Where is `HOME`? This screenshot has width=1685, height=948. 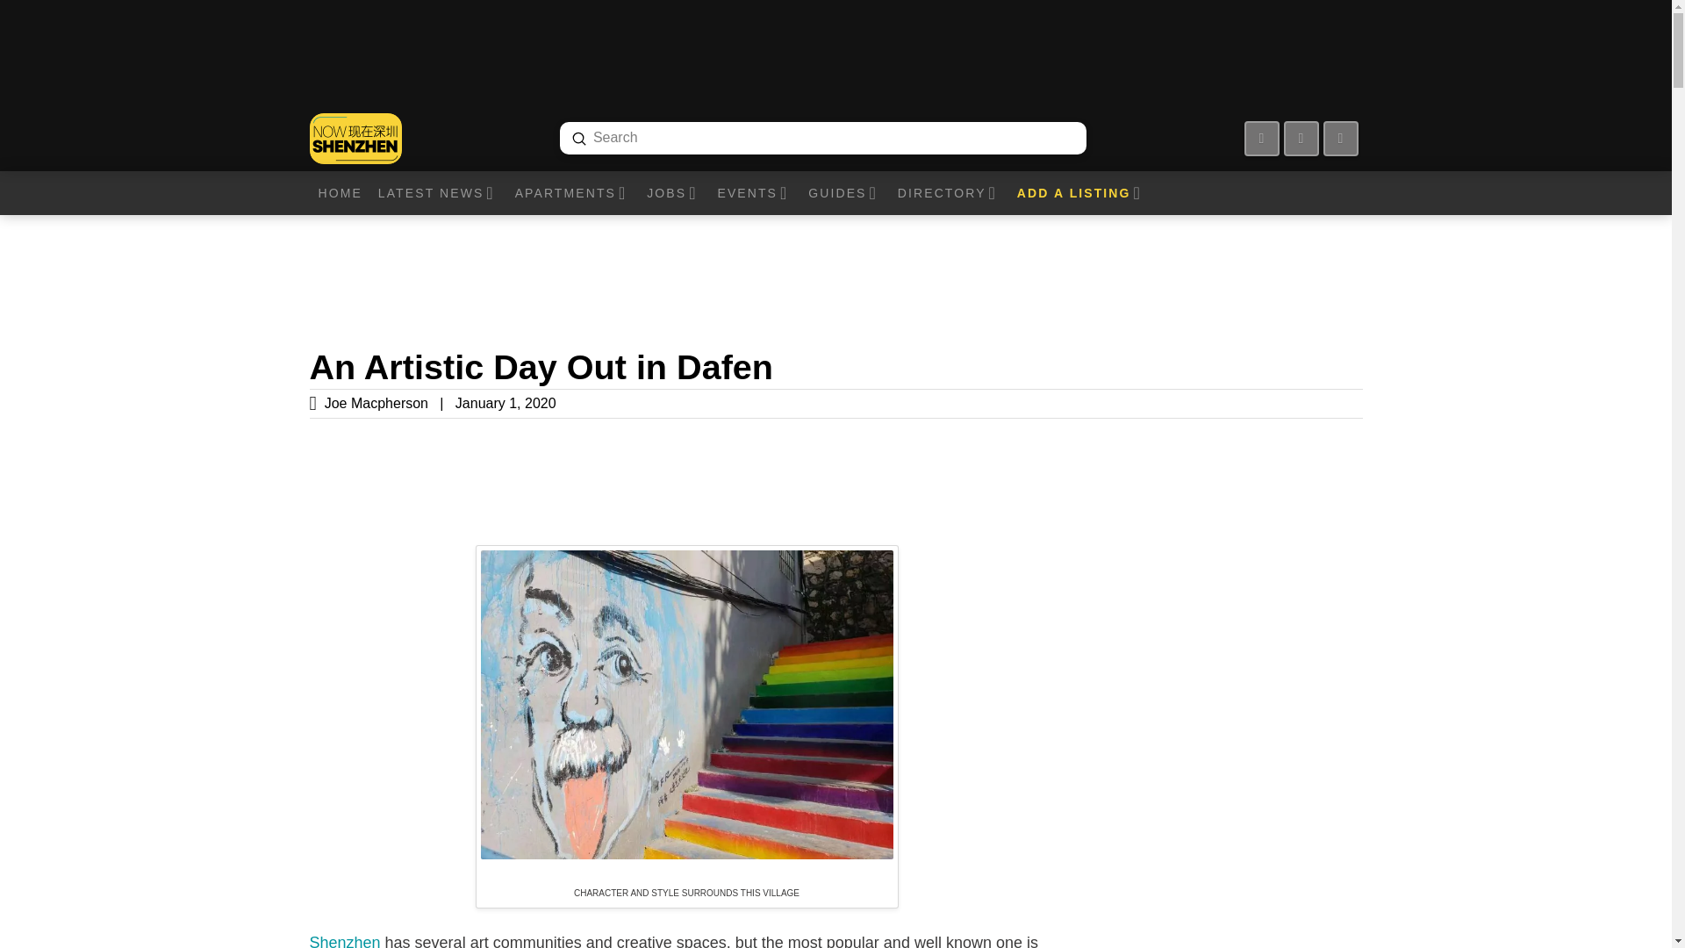
HOME is located at coordinates (339, 193).